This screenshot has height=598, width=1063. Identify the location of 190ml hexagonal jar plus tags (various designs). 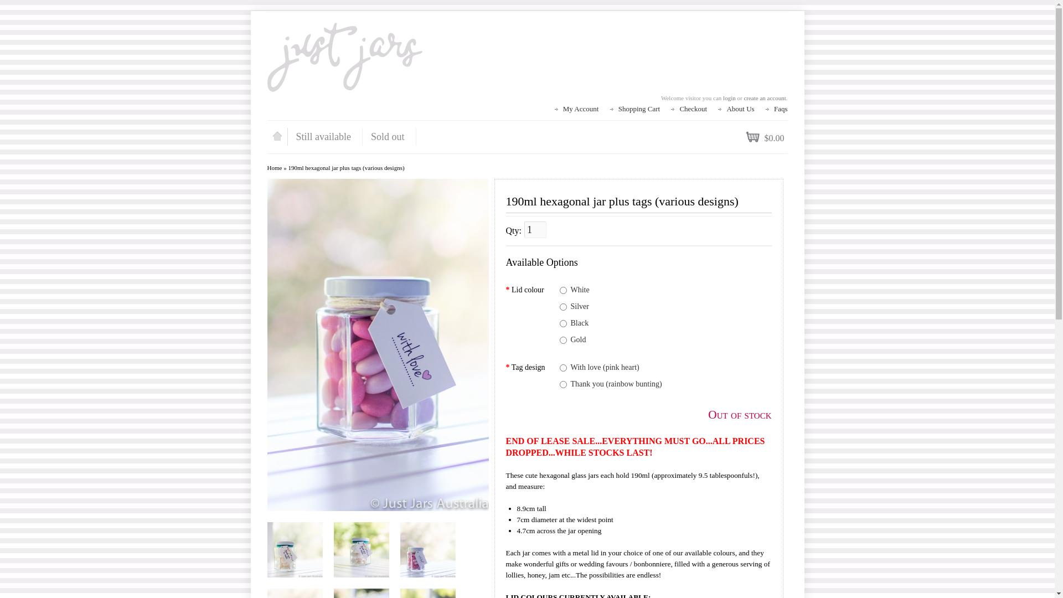
(361, 550).